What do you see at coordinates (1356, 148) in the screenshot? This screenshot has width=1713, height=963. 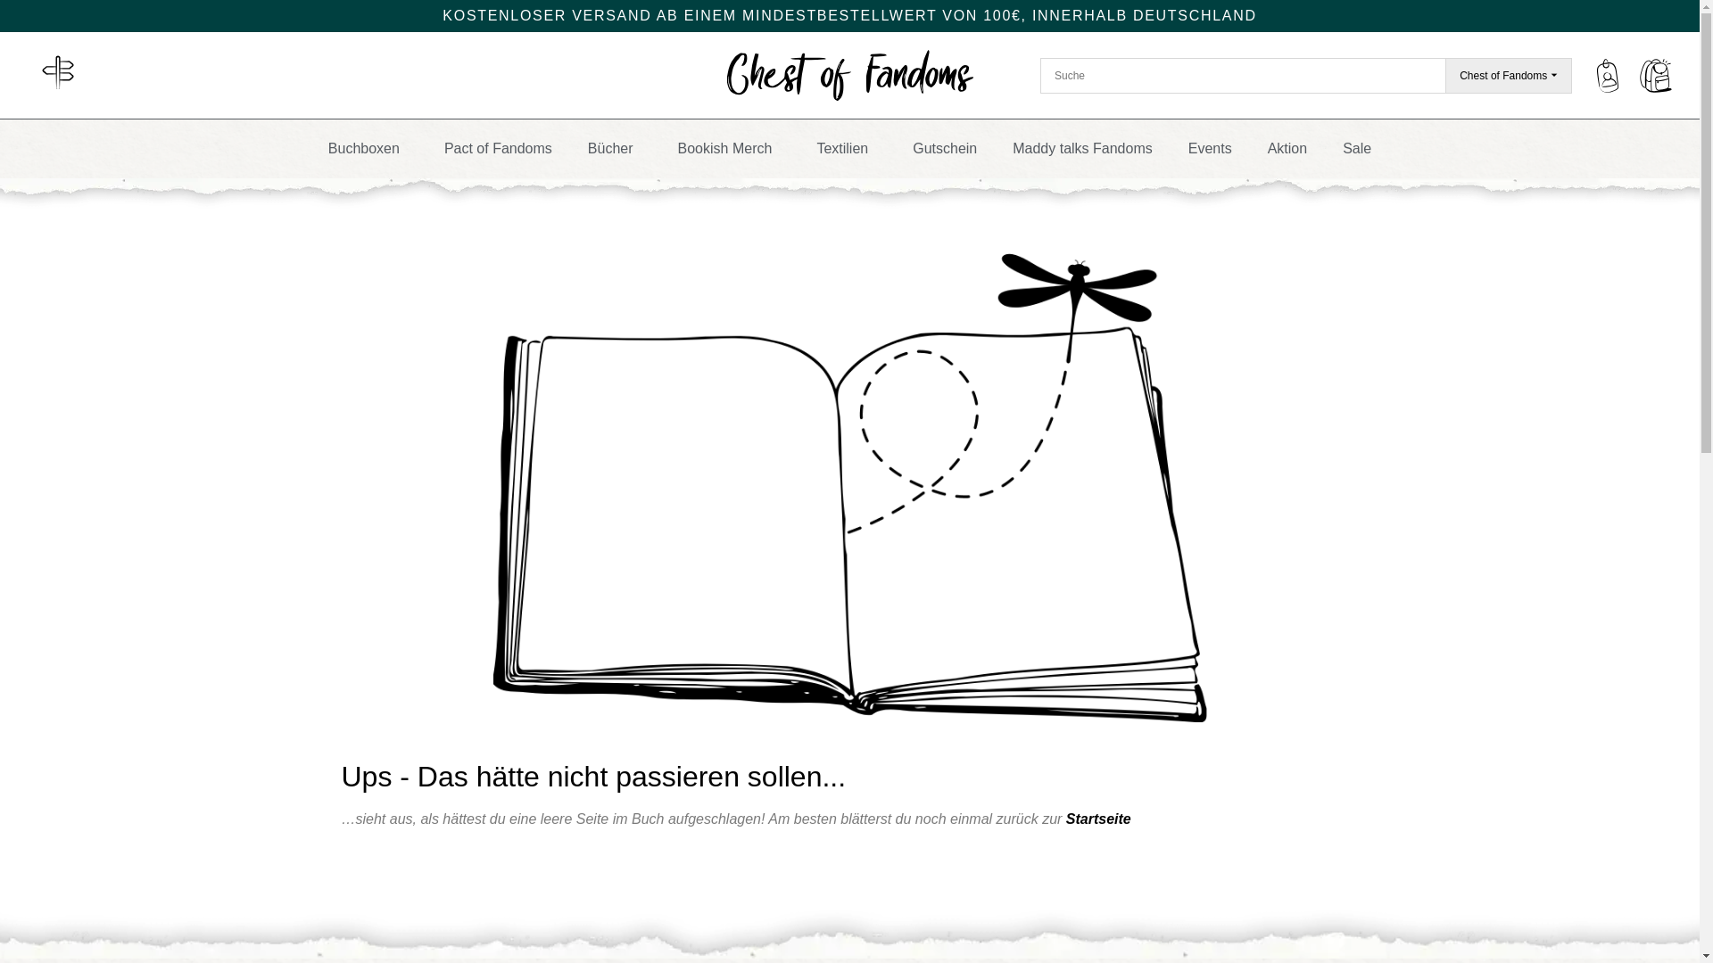 I see `Sale` at bounding box center [1356, 148].